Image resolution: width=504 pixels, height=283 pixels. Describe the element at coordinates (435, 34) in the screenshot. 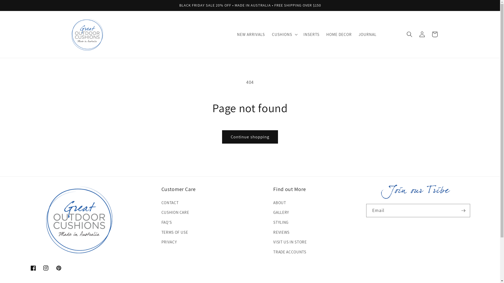

I see `Cart` at that location.